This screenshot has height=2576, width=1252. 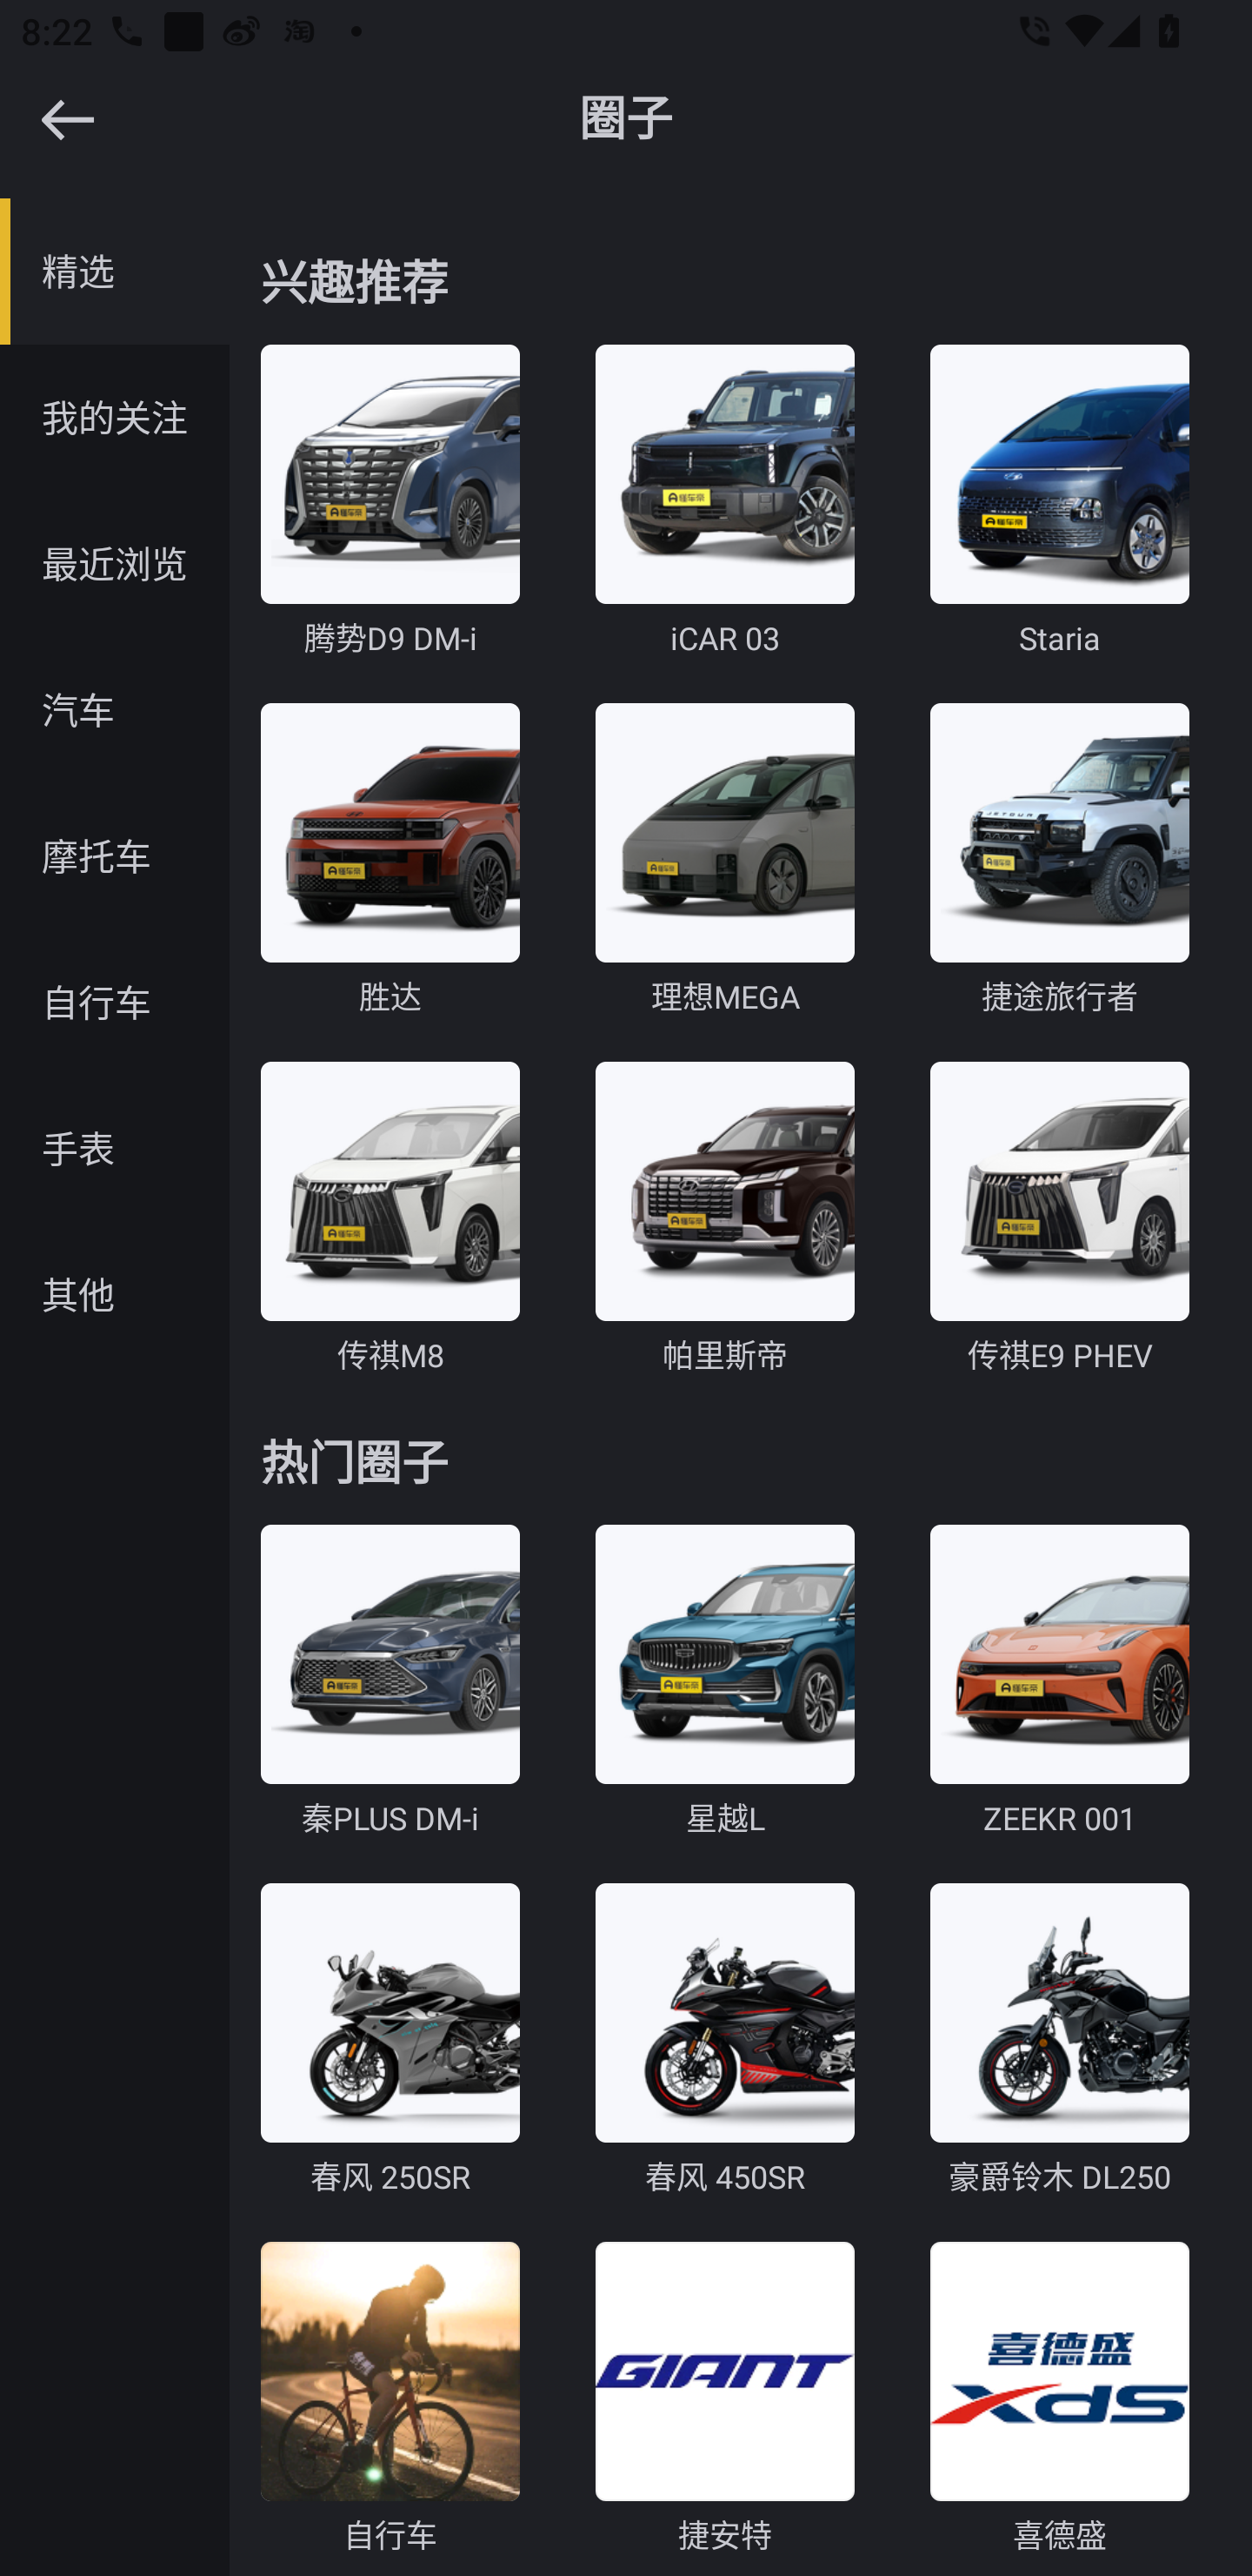 What do you see at coordinates (115, 272) in the screenshot?
I see `精选` at bounding box center [115, 272].